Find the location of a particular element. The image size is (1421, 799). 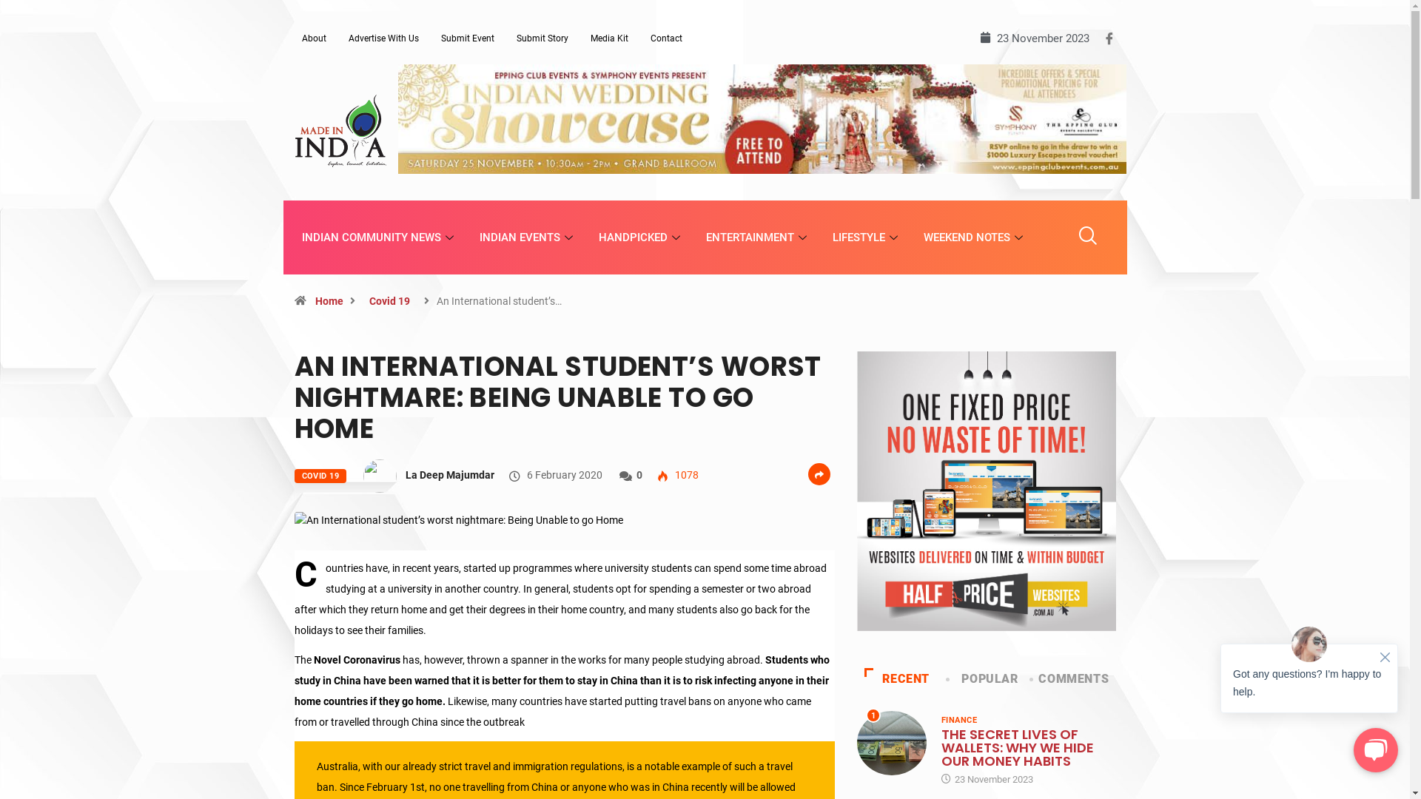

INDIAN EVENTS is located at coordinates (527, 237).